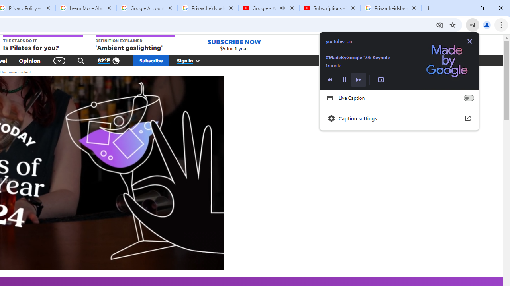 The height and width of the screenshot is (286, 510). I want to click on Seek Backward, so click(330, 79).